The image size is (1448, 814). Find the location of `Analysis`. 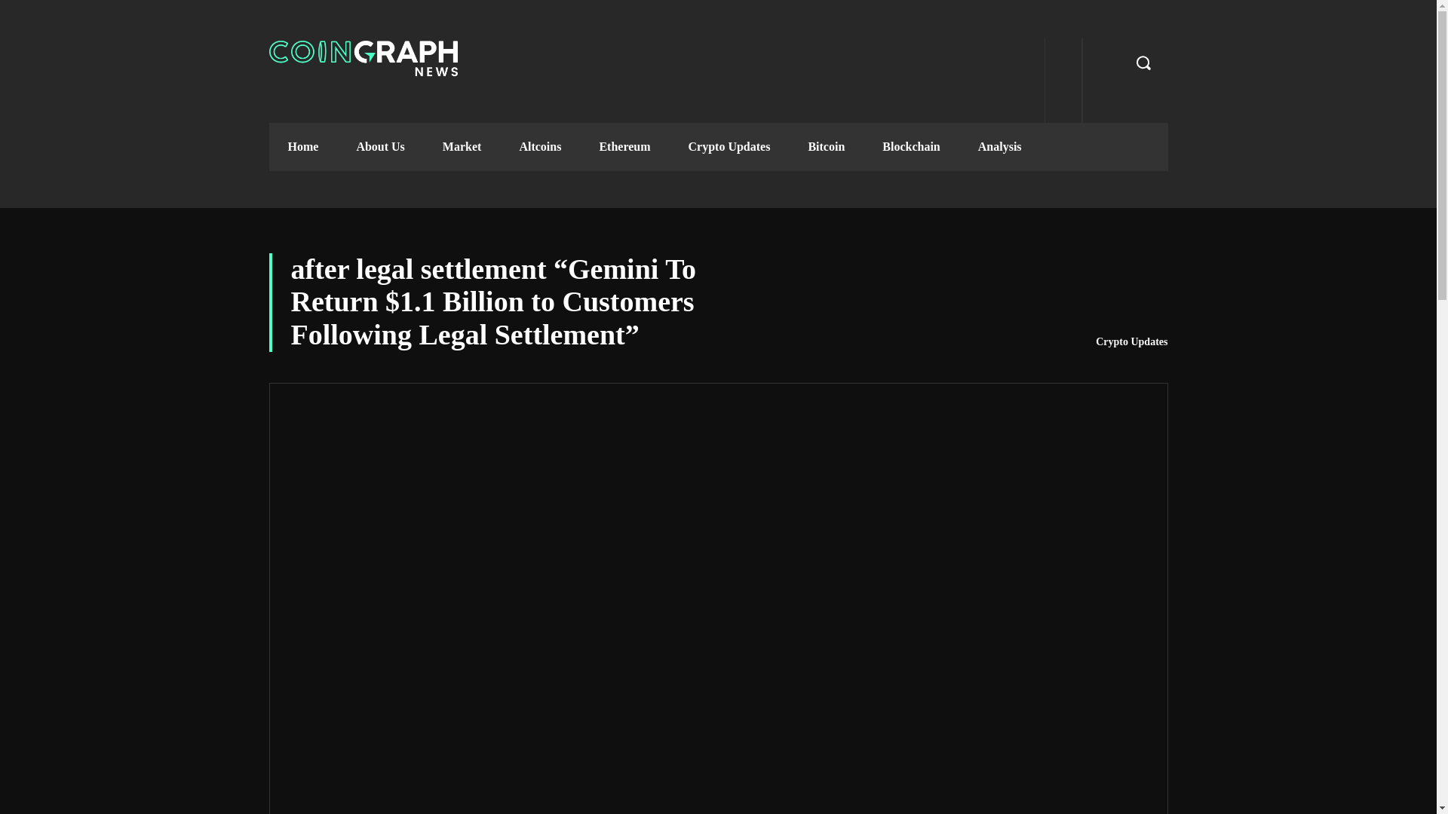

Analysis is located at coordinates (1000, 146).